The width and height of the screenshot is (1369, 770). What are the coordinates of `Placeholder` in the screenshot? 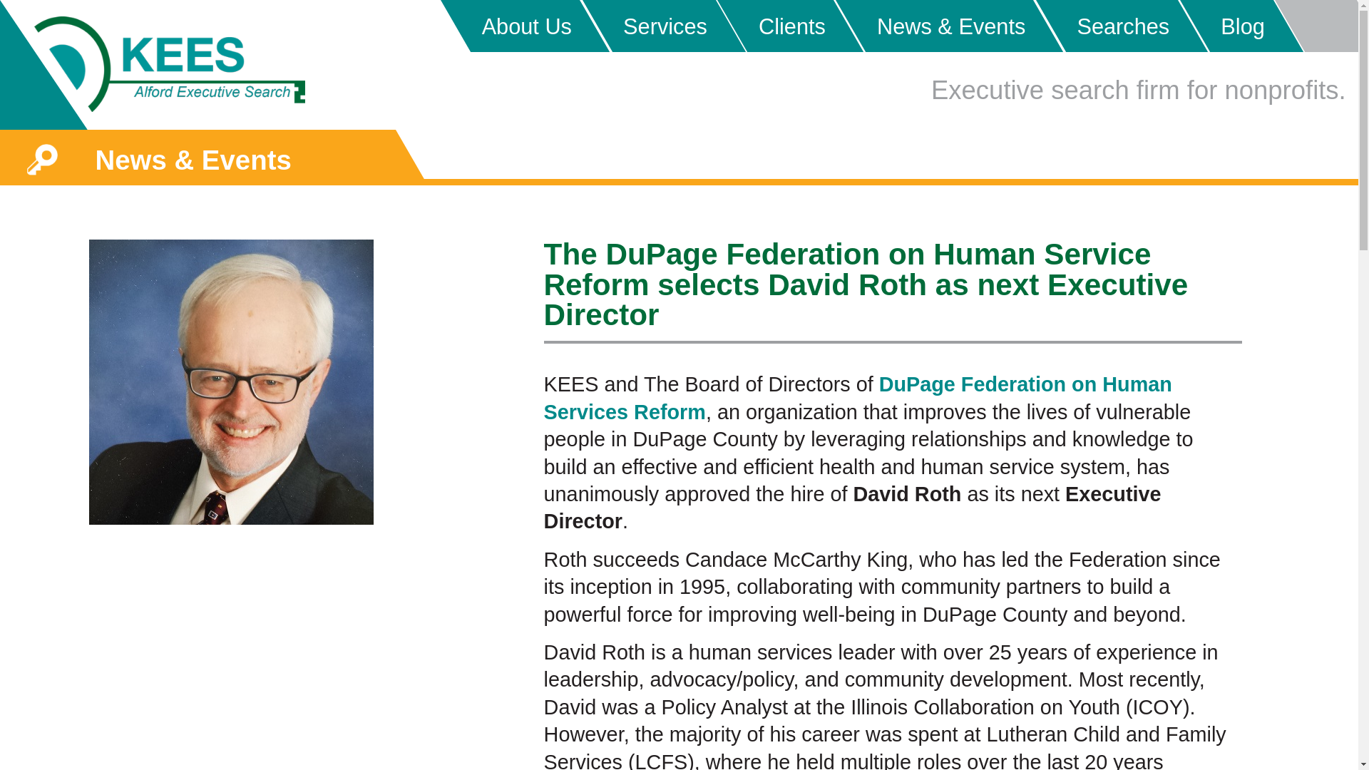 It's located at (1315, 26).